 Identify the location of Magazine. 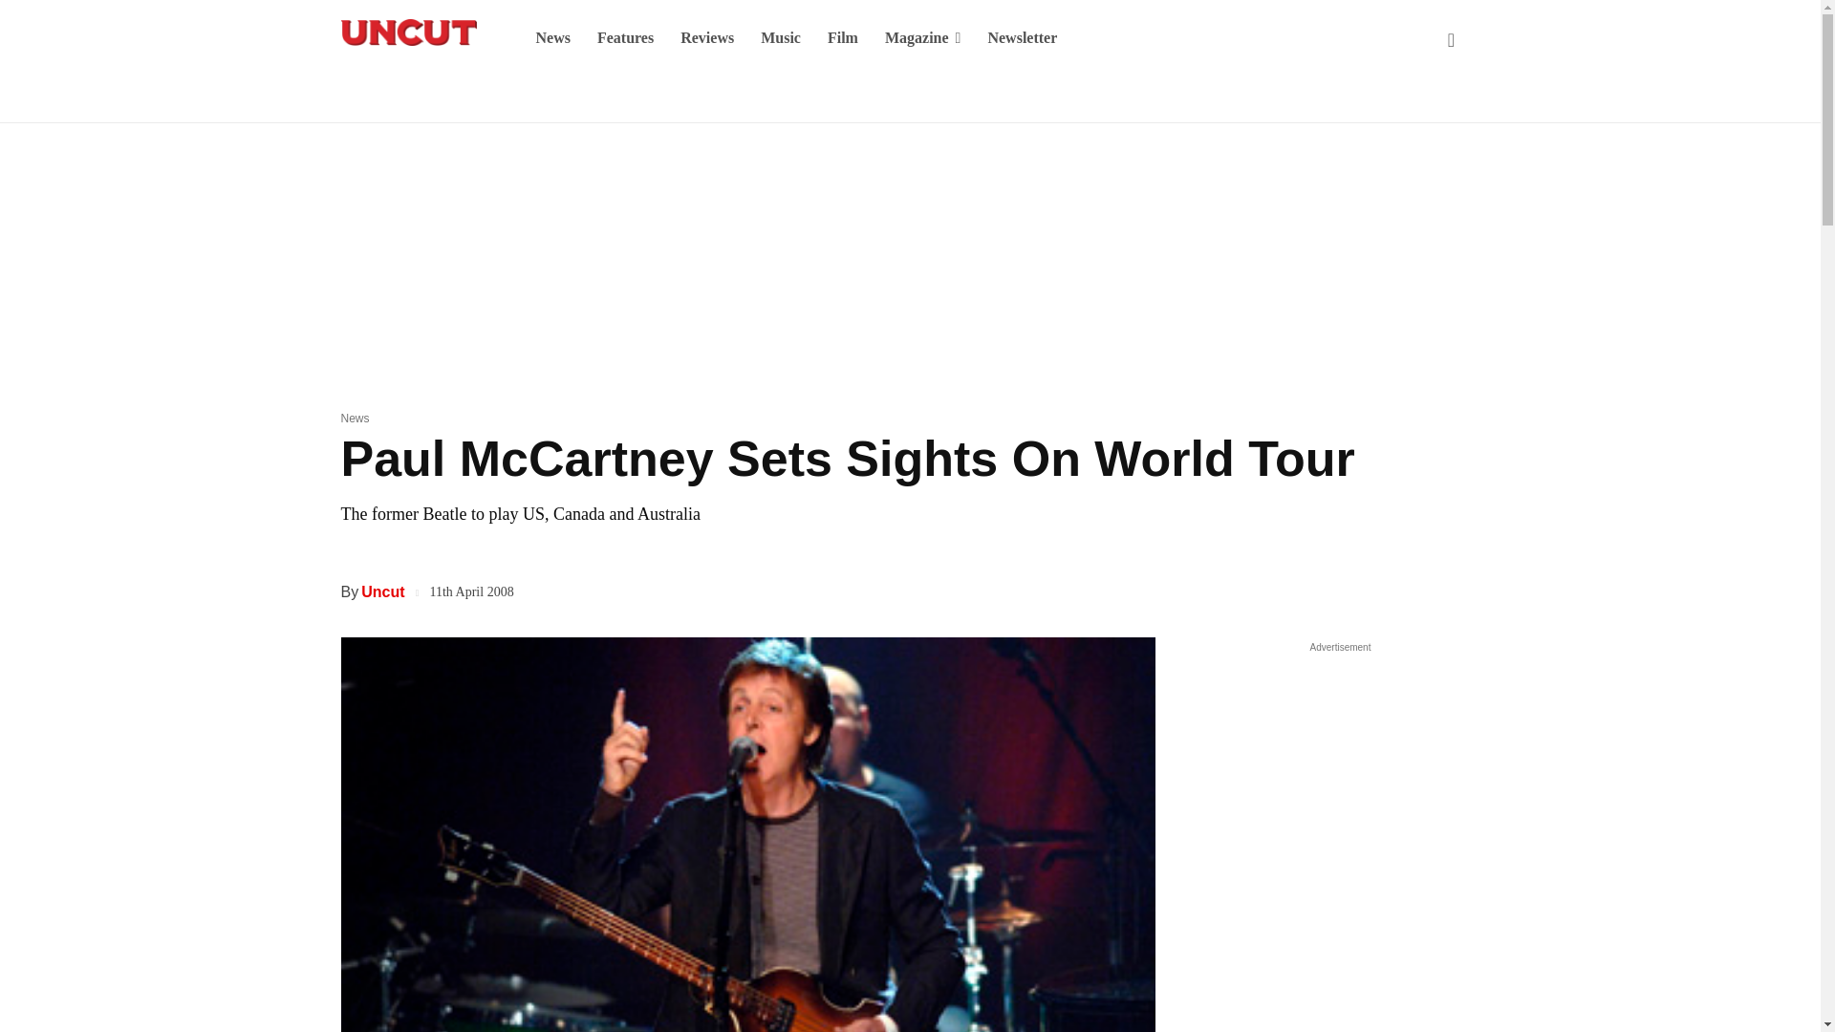
(923, 38).